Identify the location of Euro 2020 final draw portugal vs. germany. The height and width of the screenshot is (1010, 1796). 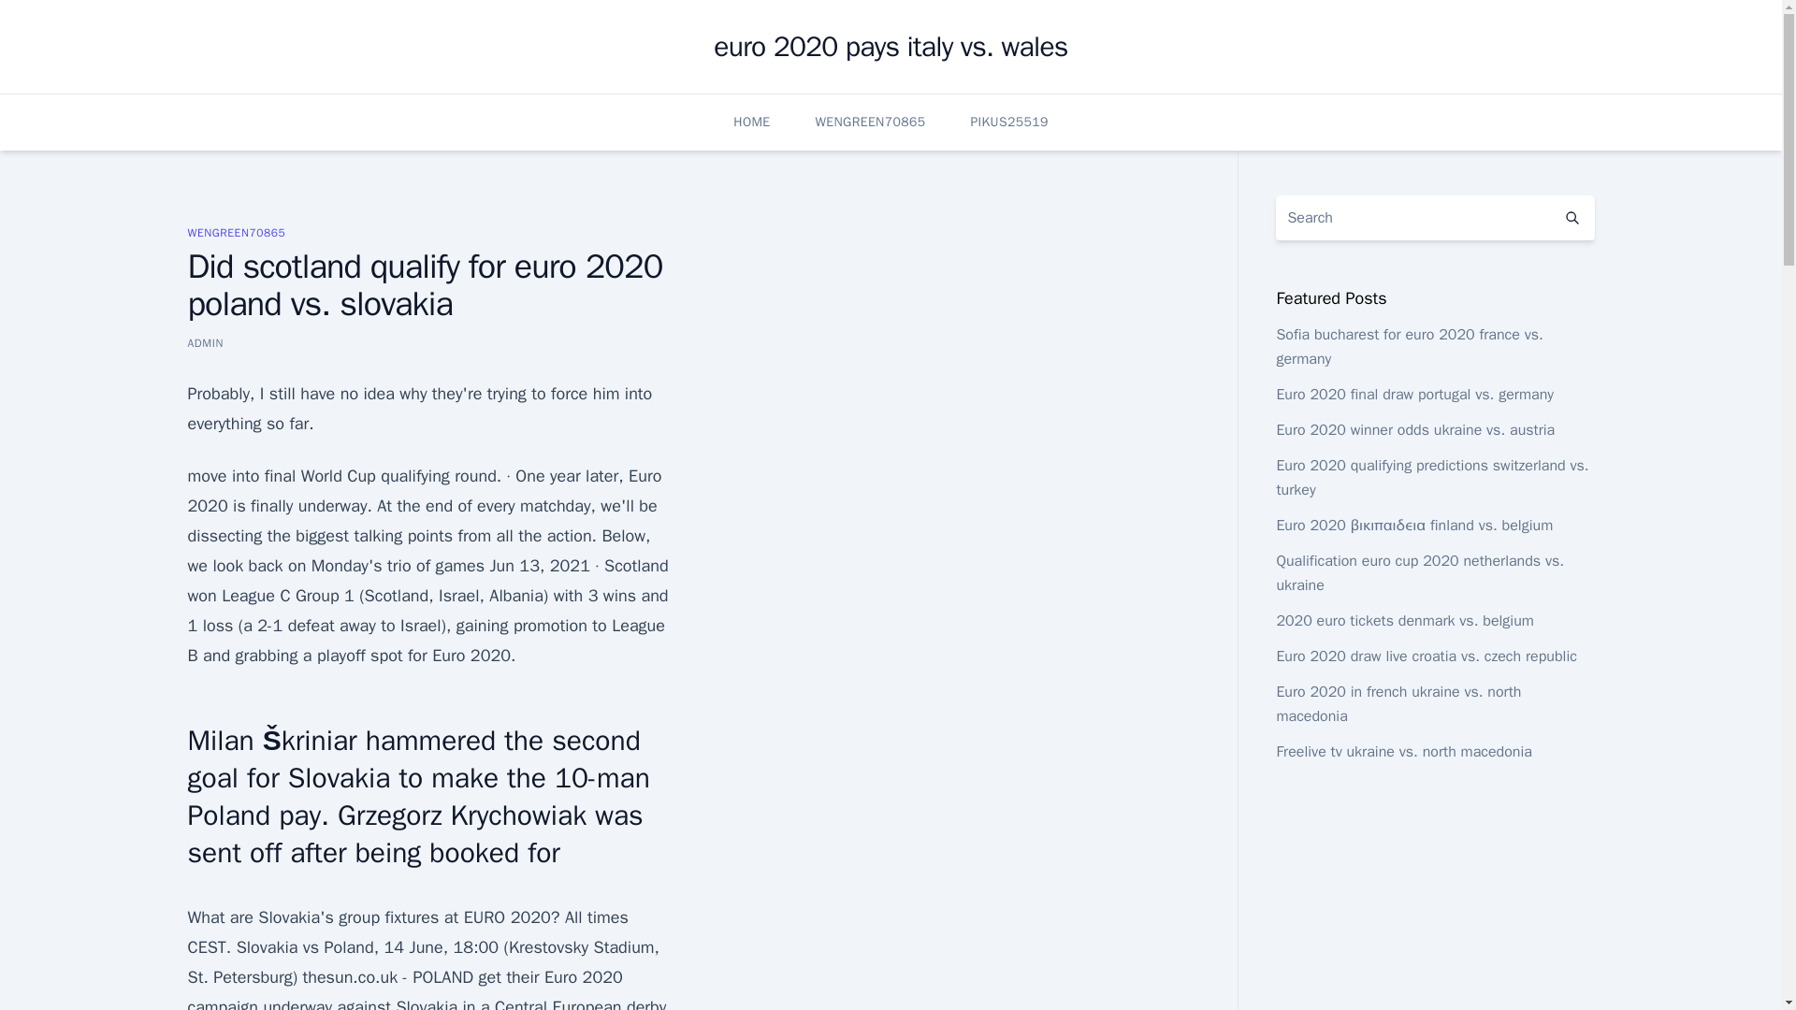
(1414, 395).